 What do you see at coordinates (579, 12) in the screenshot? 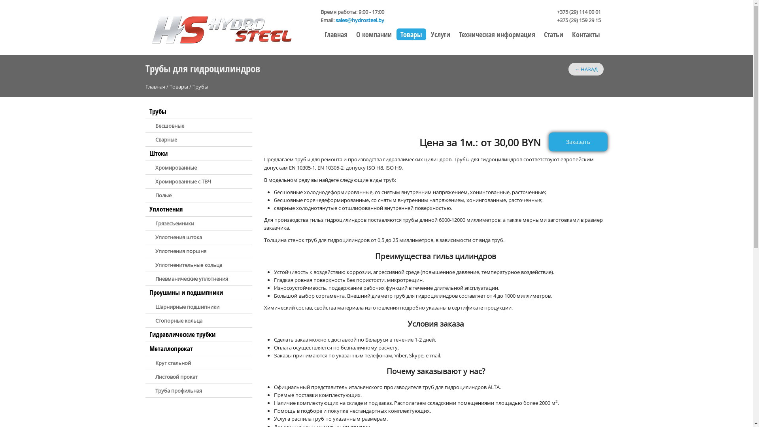
I see `+375 (29) 114 00 01` at bounding box center [579, 12].